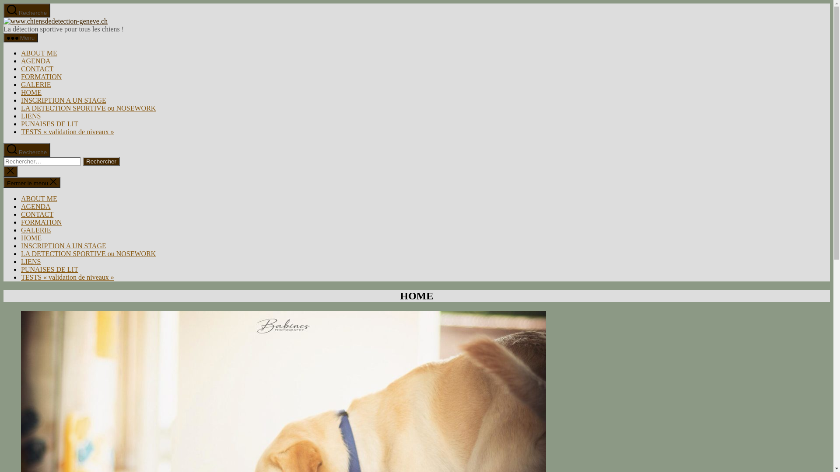 The height and width of the screenshot is (472, 840). What do you see at coordinates (3, 3) in the screenshot?
I see `Aller au contenu` at bounding box center [3, 3].